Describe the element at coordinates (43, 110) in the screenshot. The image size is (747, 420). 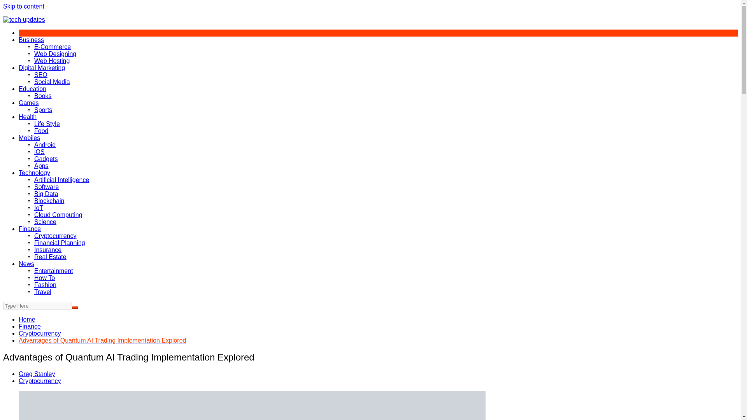
I see `Sports` at that location.